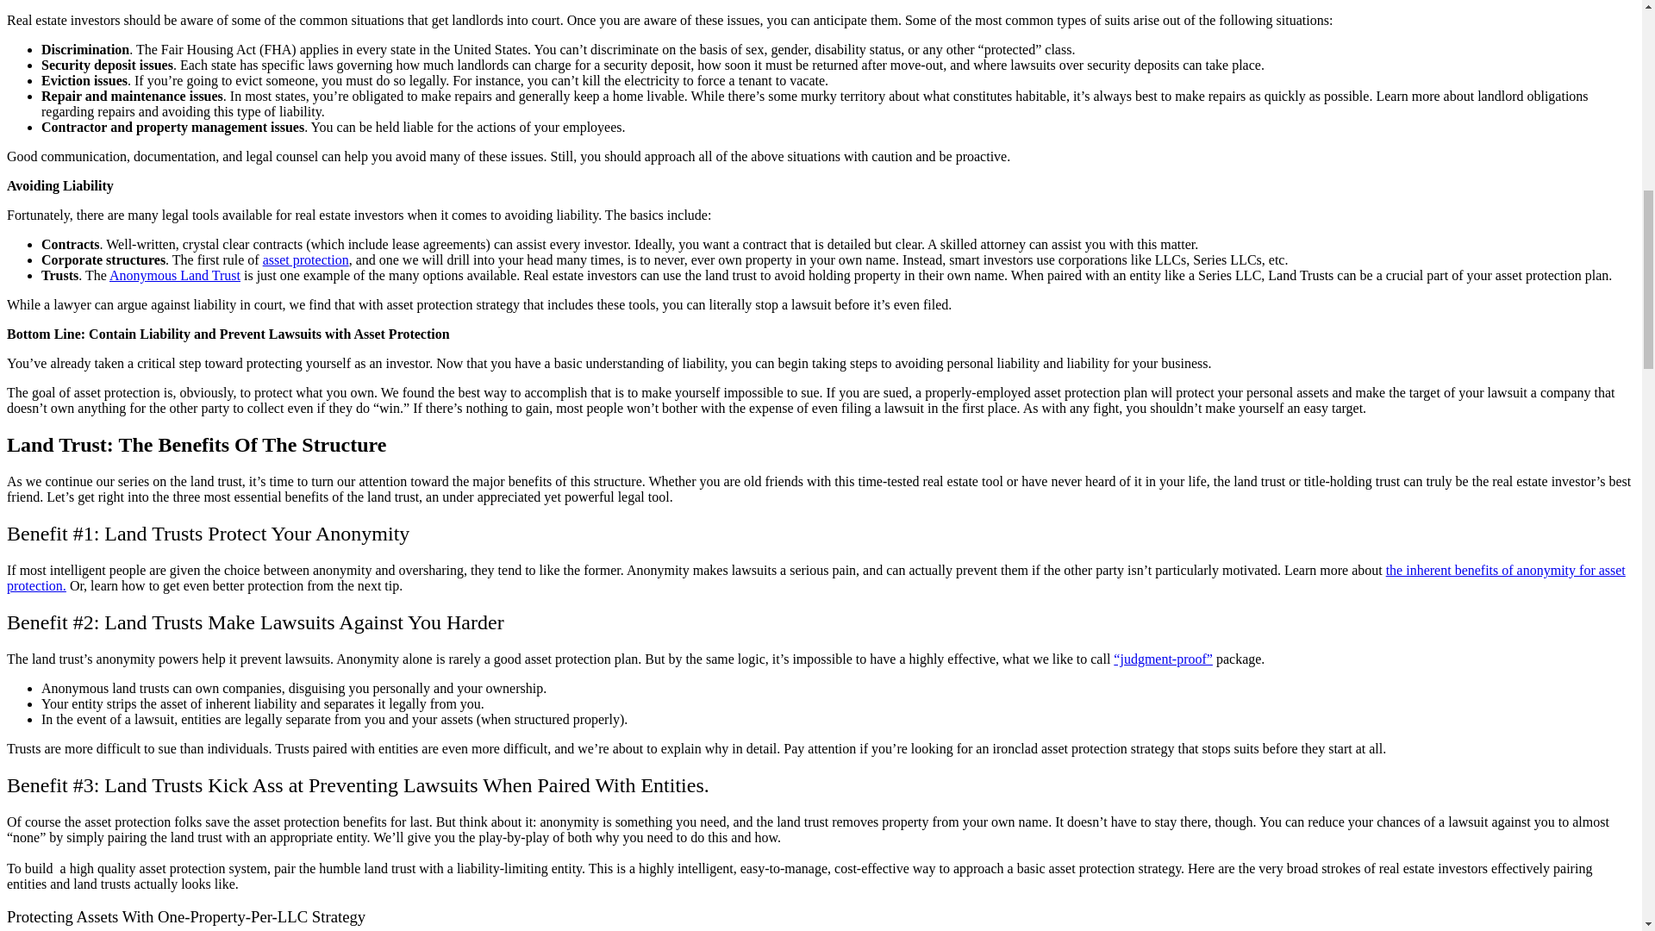 This screenshot has height=931, width=1655. I want to click on asset protection, so click(306, 259).